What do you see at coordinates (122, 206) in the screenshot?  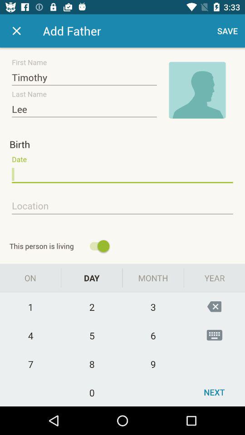 I see `add location` at bounding box center [122, 206].